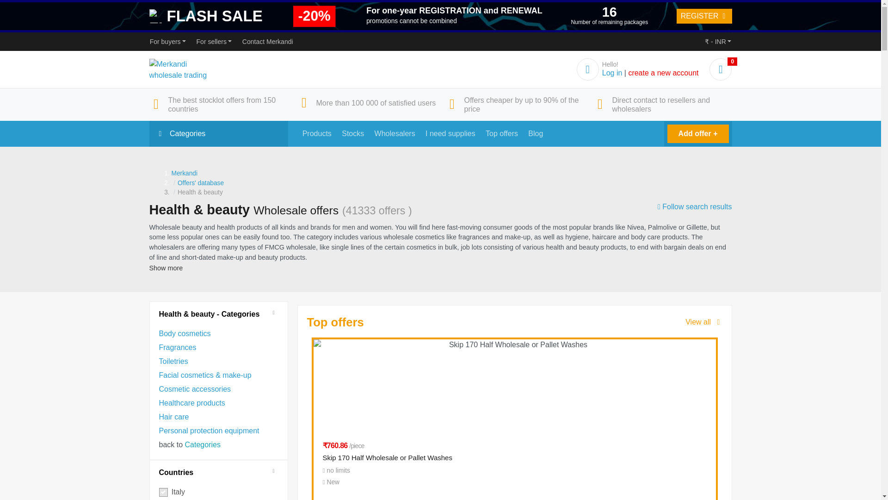 The height and width of the screenshot is (500, 888). I want to click on create a new account, so click(663, 73).